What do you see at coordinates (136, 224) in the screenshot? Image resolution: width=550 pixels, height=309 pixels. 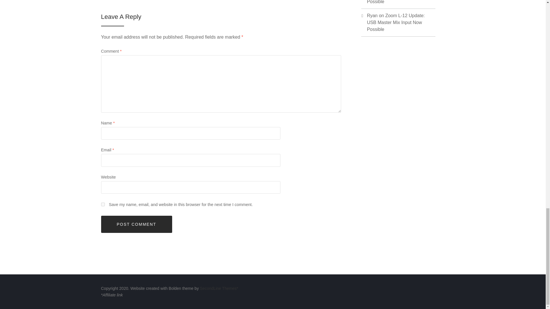 I see `Post Comment` at bounding box center [136, 224].